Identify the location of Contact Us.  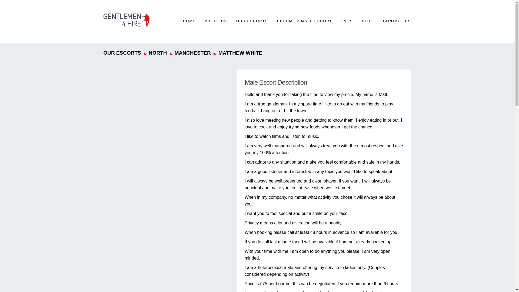
(397, 21).